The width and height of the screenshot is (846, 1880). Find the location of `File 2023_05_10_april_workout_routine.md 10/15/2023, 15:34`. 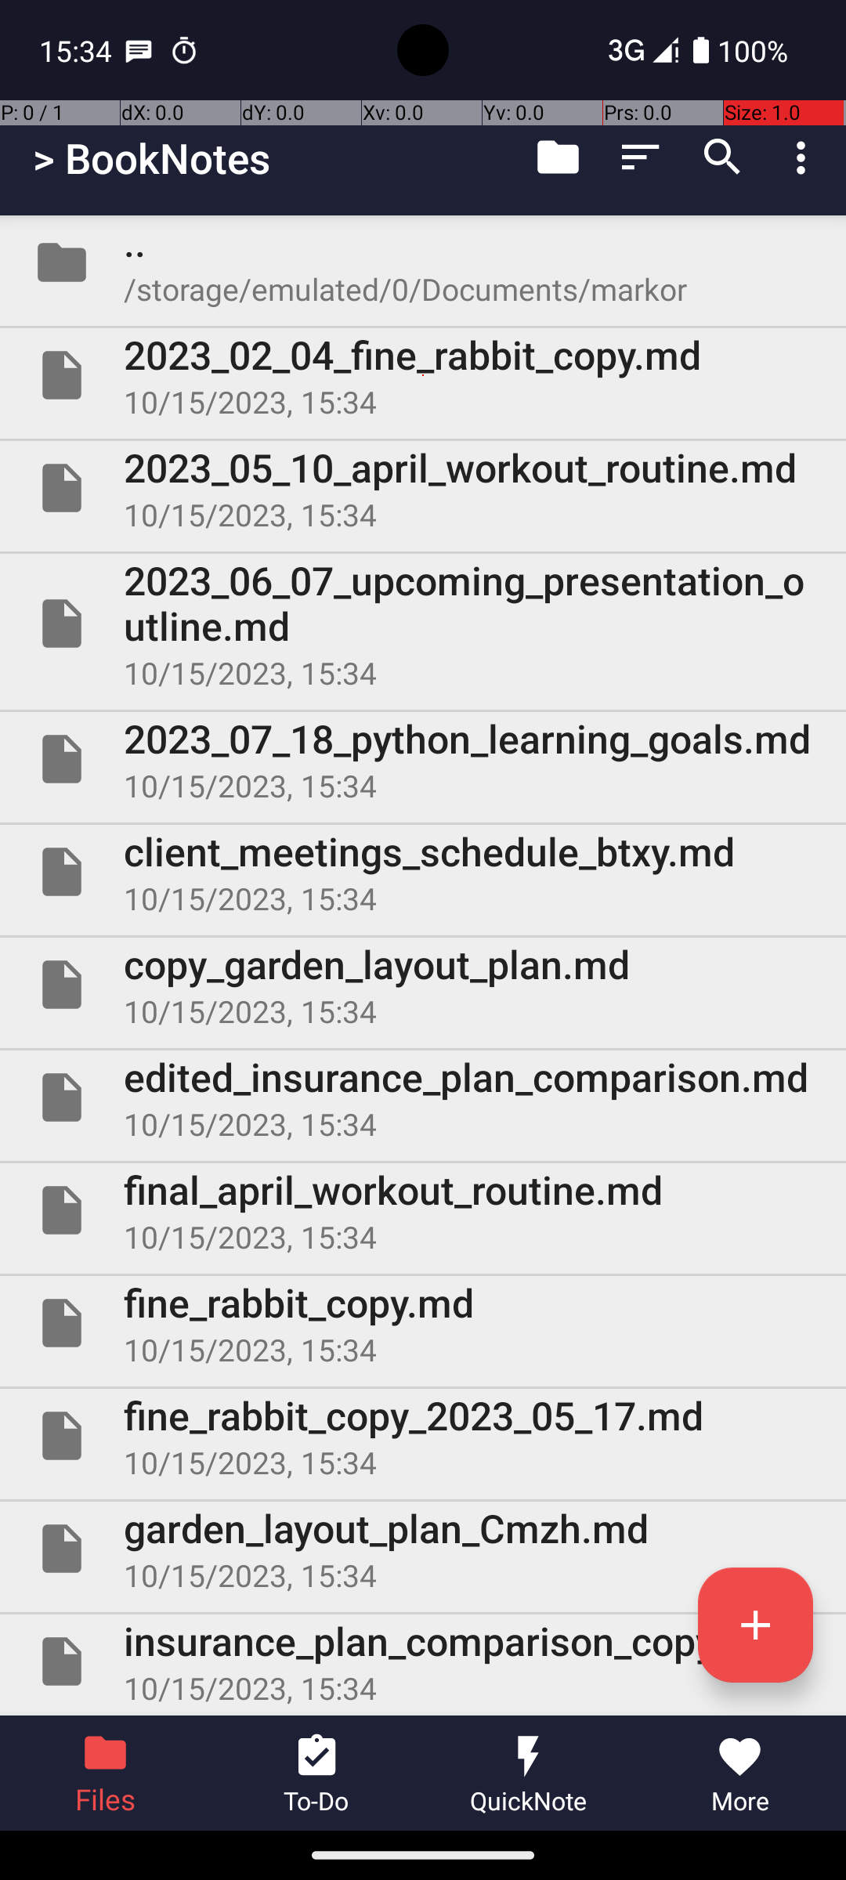

File 2023_05_10_april_workout_routine.md 10/15/2023, 15:34 is located at coordinates (423, 488).